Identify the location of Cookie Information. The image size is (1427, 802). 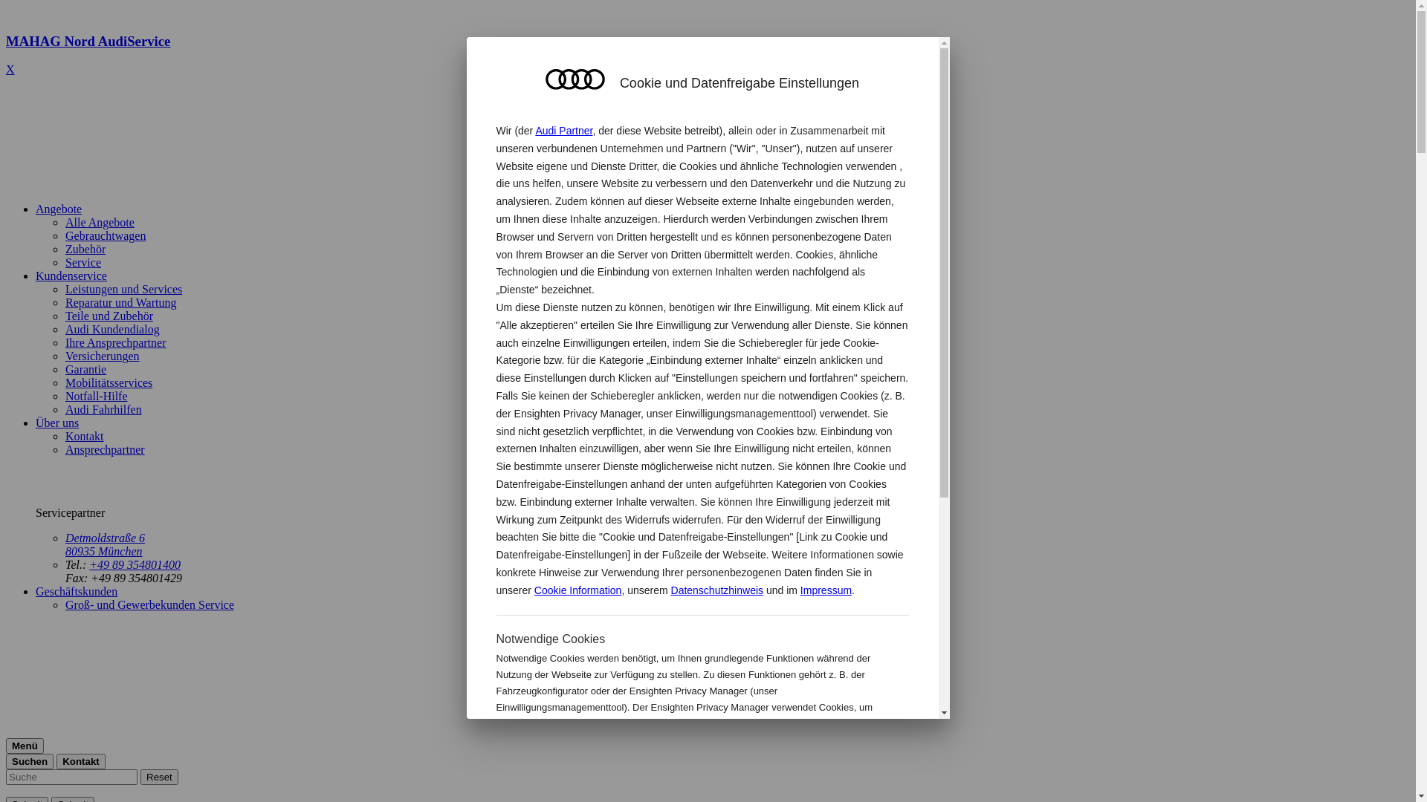
(578, 590).